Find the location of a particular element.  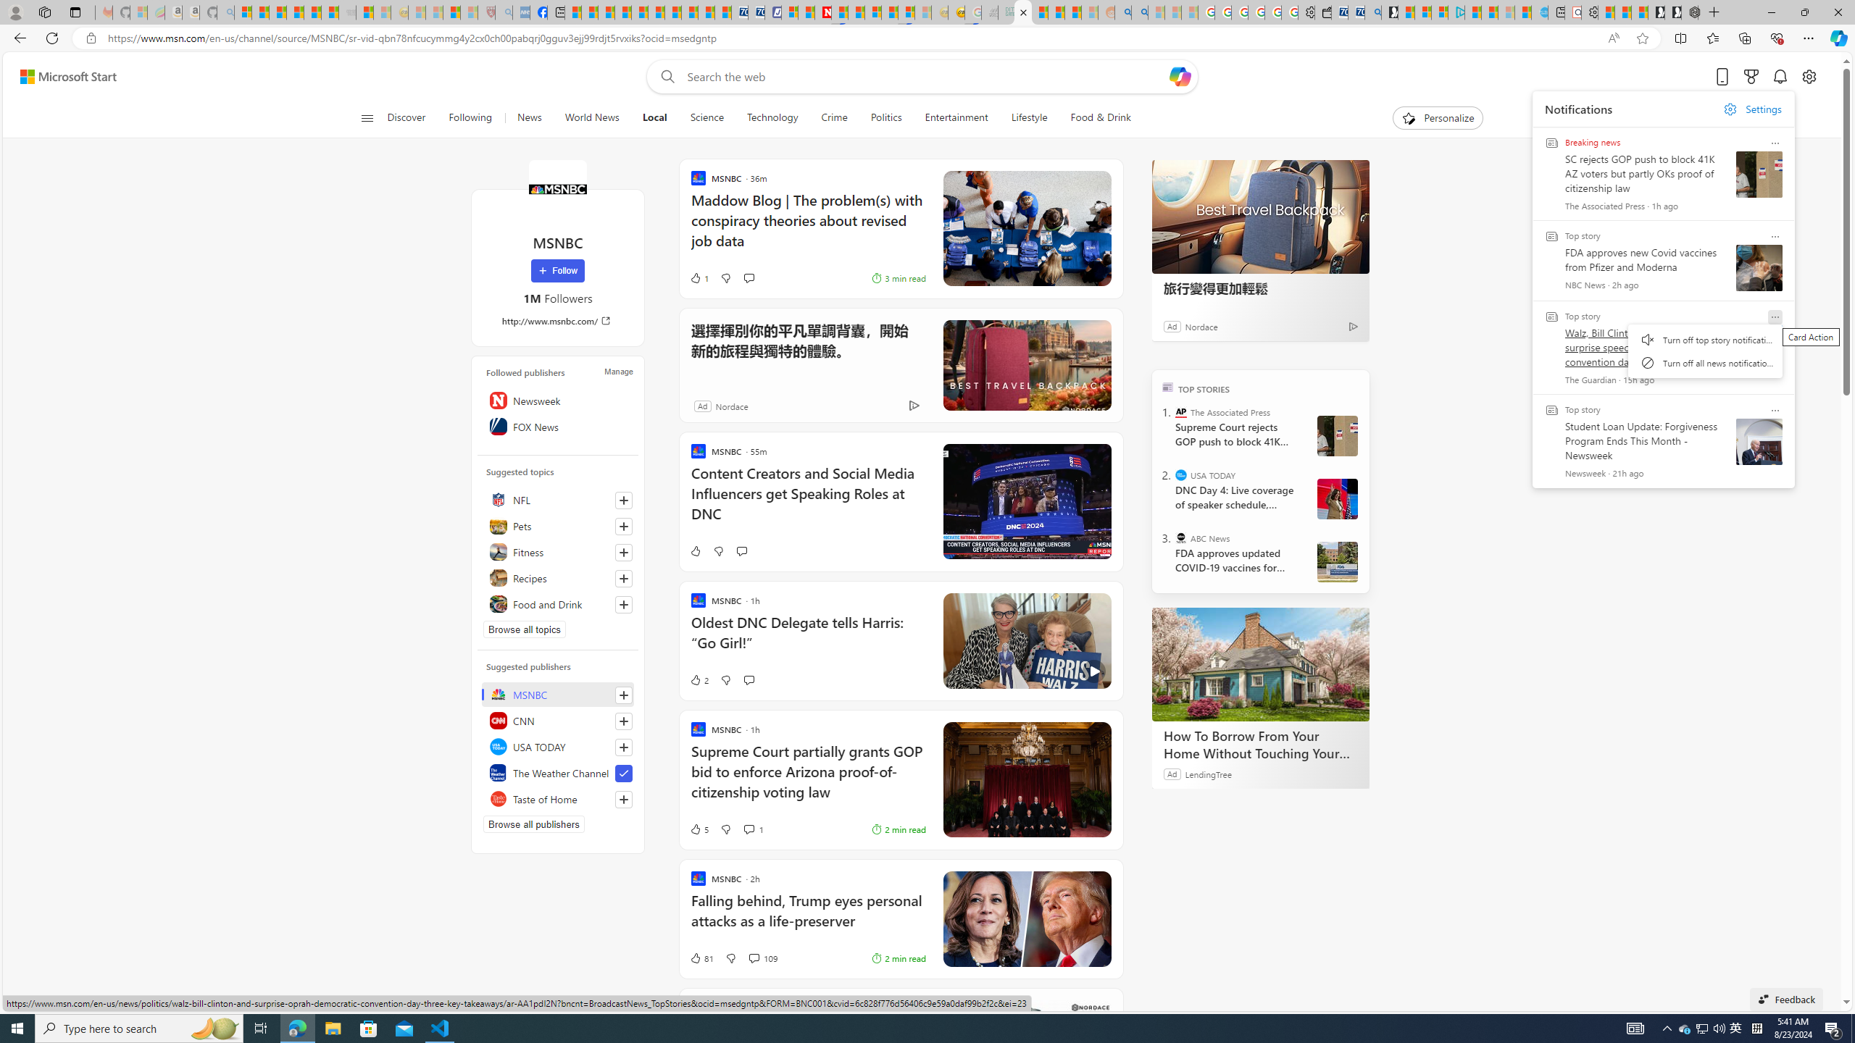

http://www.msnbc.com/ is located at coordinates (558, 320).